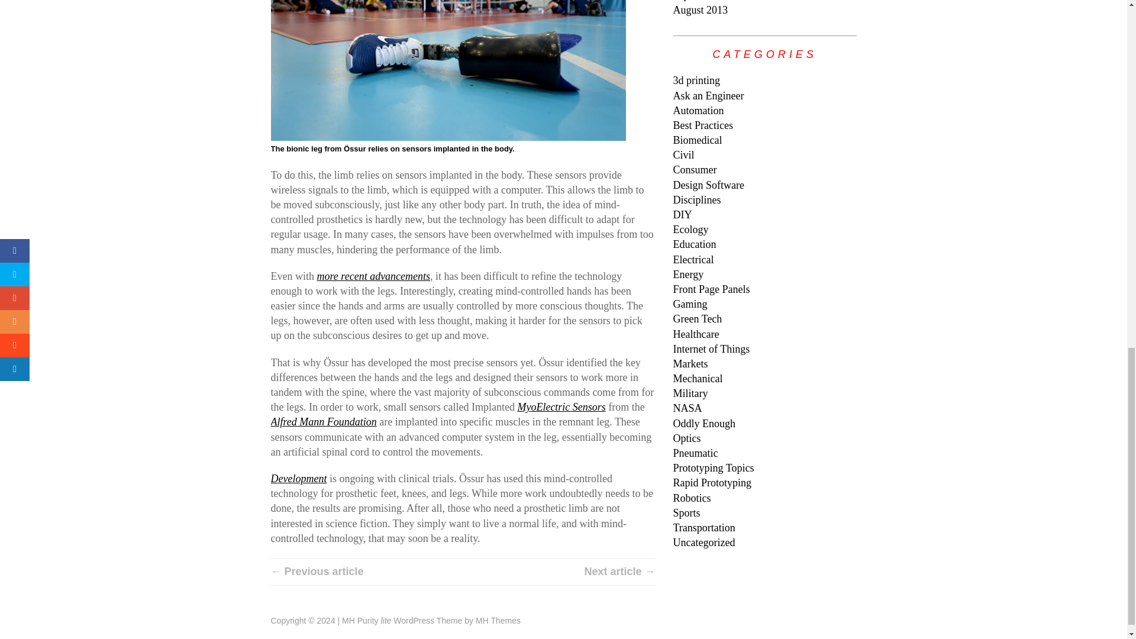  Describe the element at coordinates (373, 276) in the screenshot. I see `more recent advancements` at that location.